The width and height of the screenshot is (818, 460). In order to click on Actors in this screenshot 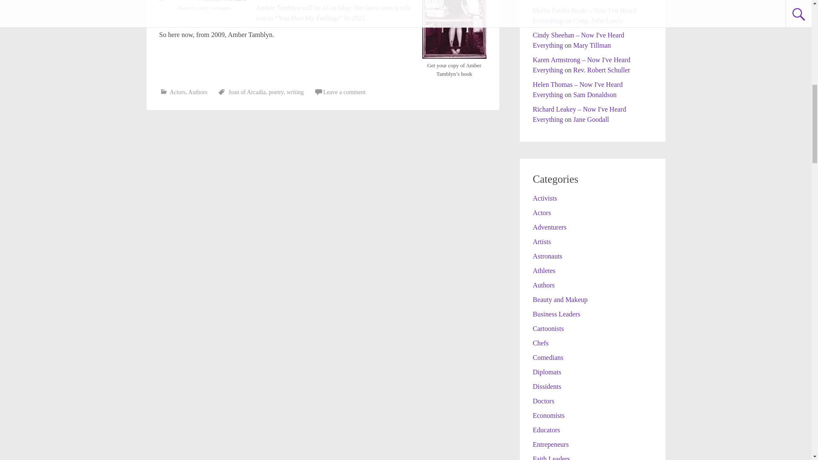, I will do `click(541, 213)`.